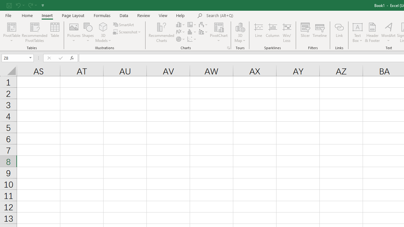 The height and width of the screenshot is (227, 404). Describe the element at coordinates (128, 32) in the screenshot. I see `Screenshot` at that location.